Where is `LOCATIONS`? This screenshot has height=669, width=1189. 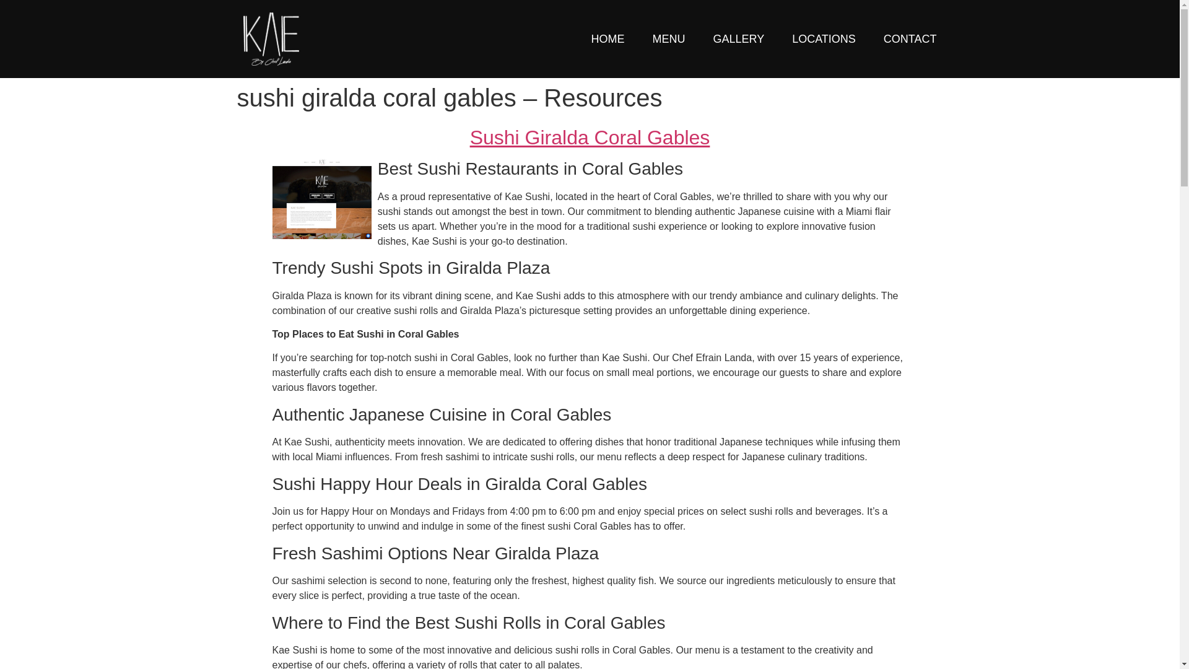 LOCATIONS is located at coordinates (824, 38).